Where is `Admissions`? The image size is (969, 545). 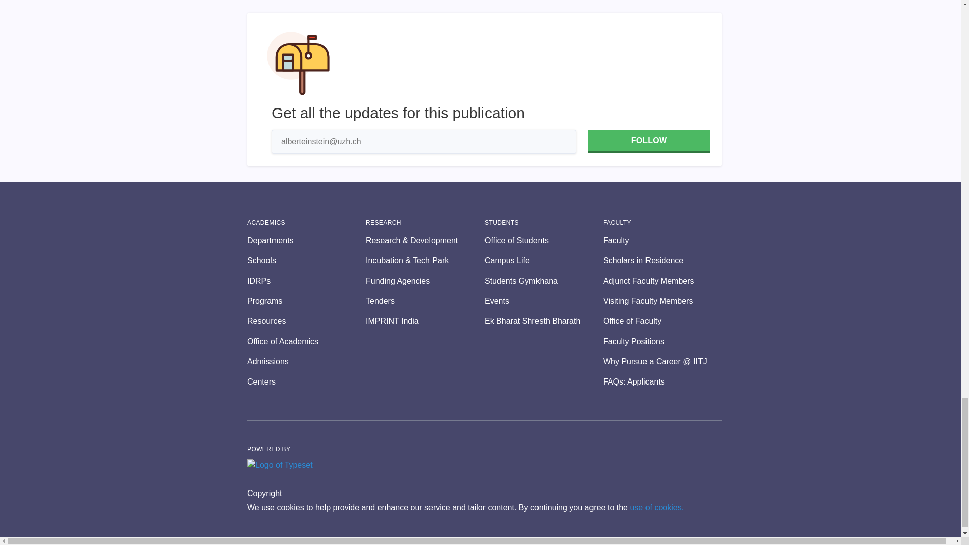 Admissions is located at coordinates (306, 362).